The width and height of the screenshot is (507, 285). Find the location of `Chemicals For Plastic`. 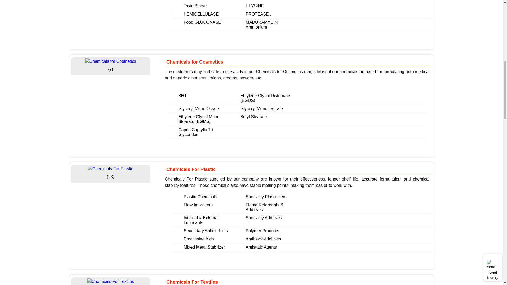

Chemicals For Plastic is located at coordinates (111, 169).